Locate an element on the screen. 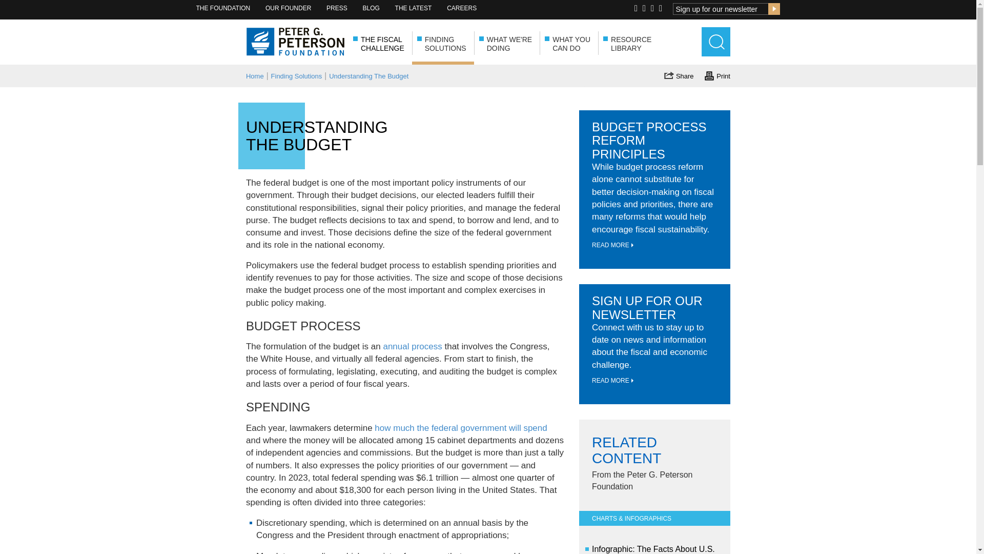  THE LATEST is located at coordinates (415, 8).